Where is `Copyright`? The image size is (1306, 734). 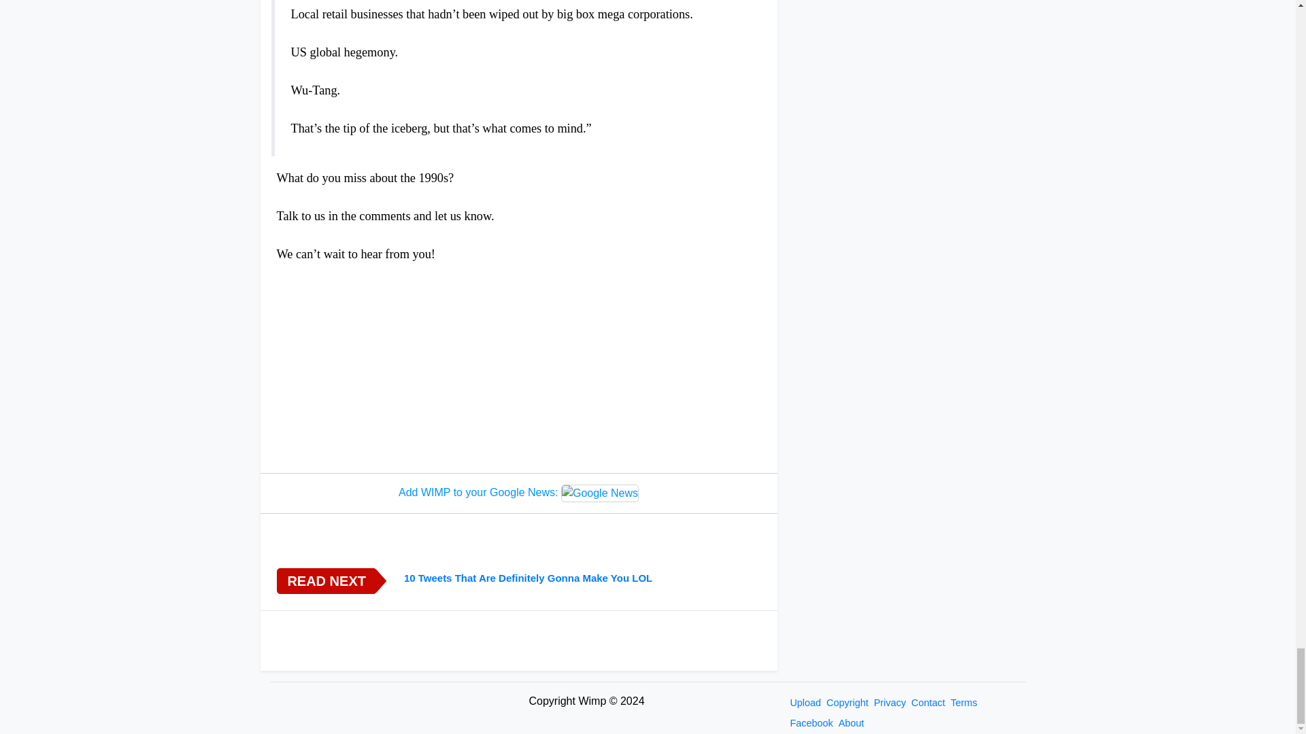
Copyright is located at coordinates (848, 703).